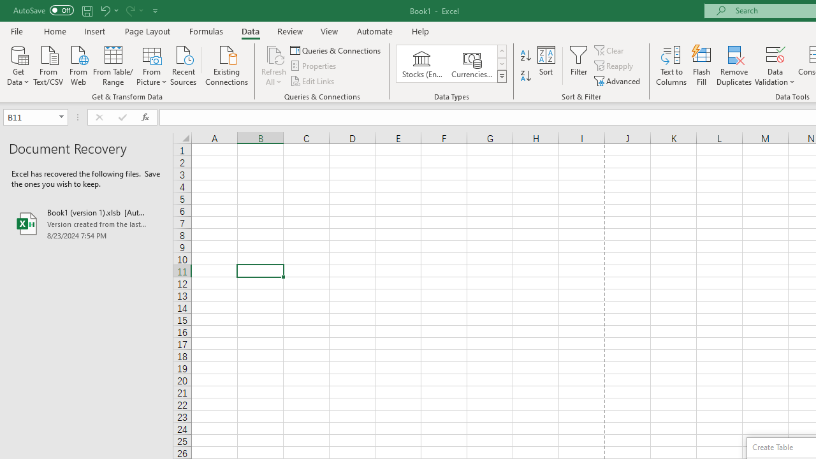  Describe the element at coordinates (546, 65) in the screenshot. I see `Sort...` at that location.